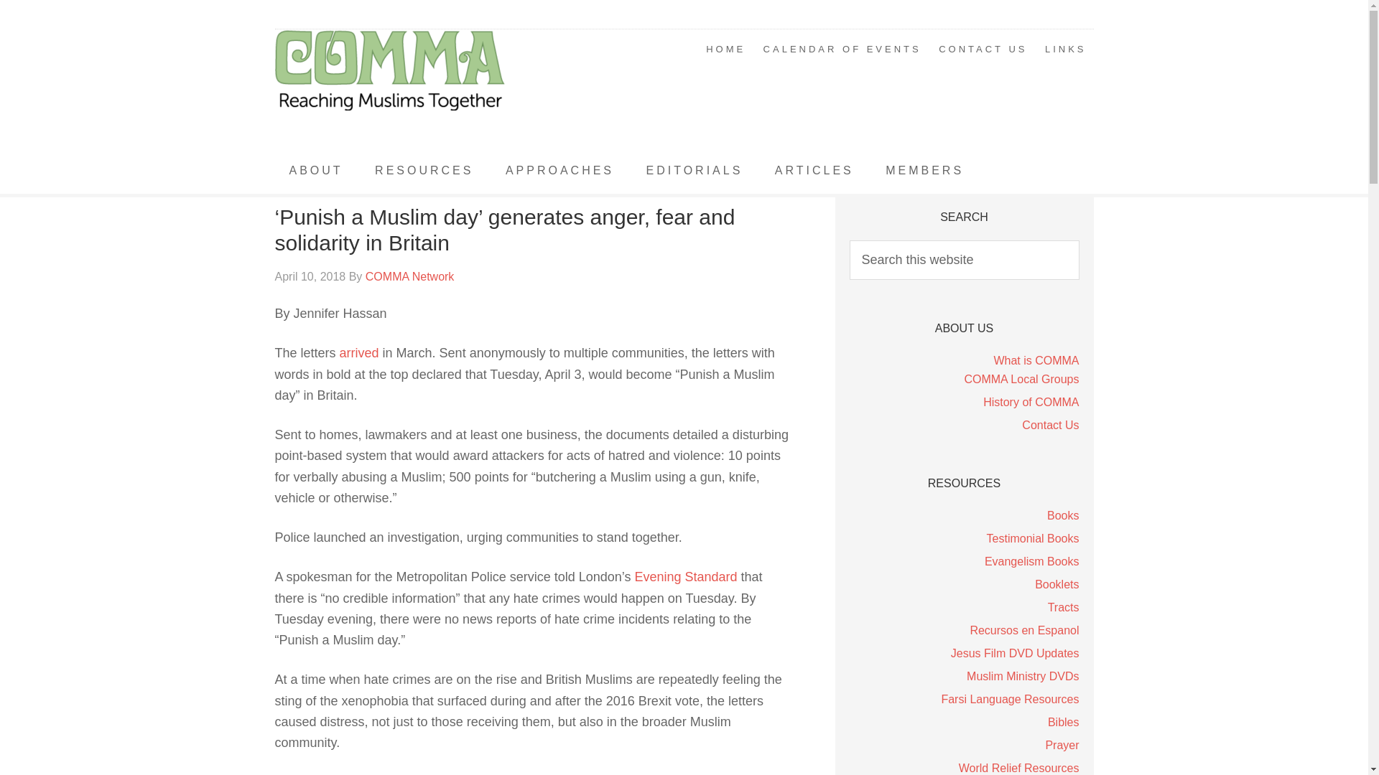 This screenshot has height=775, width=1379. What do you see at coordinates (1066, 49) in the screenshot?
I see `LINKS` at bounding box center [1066, 49].